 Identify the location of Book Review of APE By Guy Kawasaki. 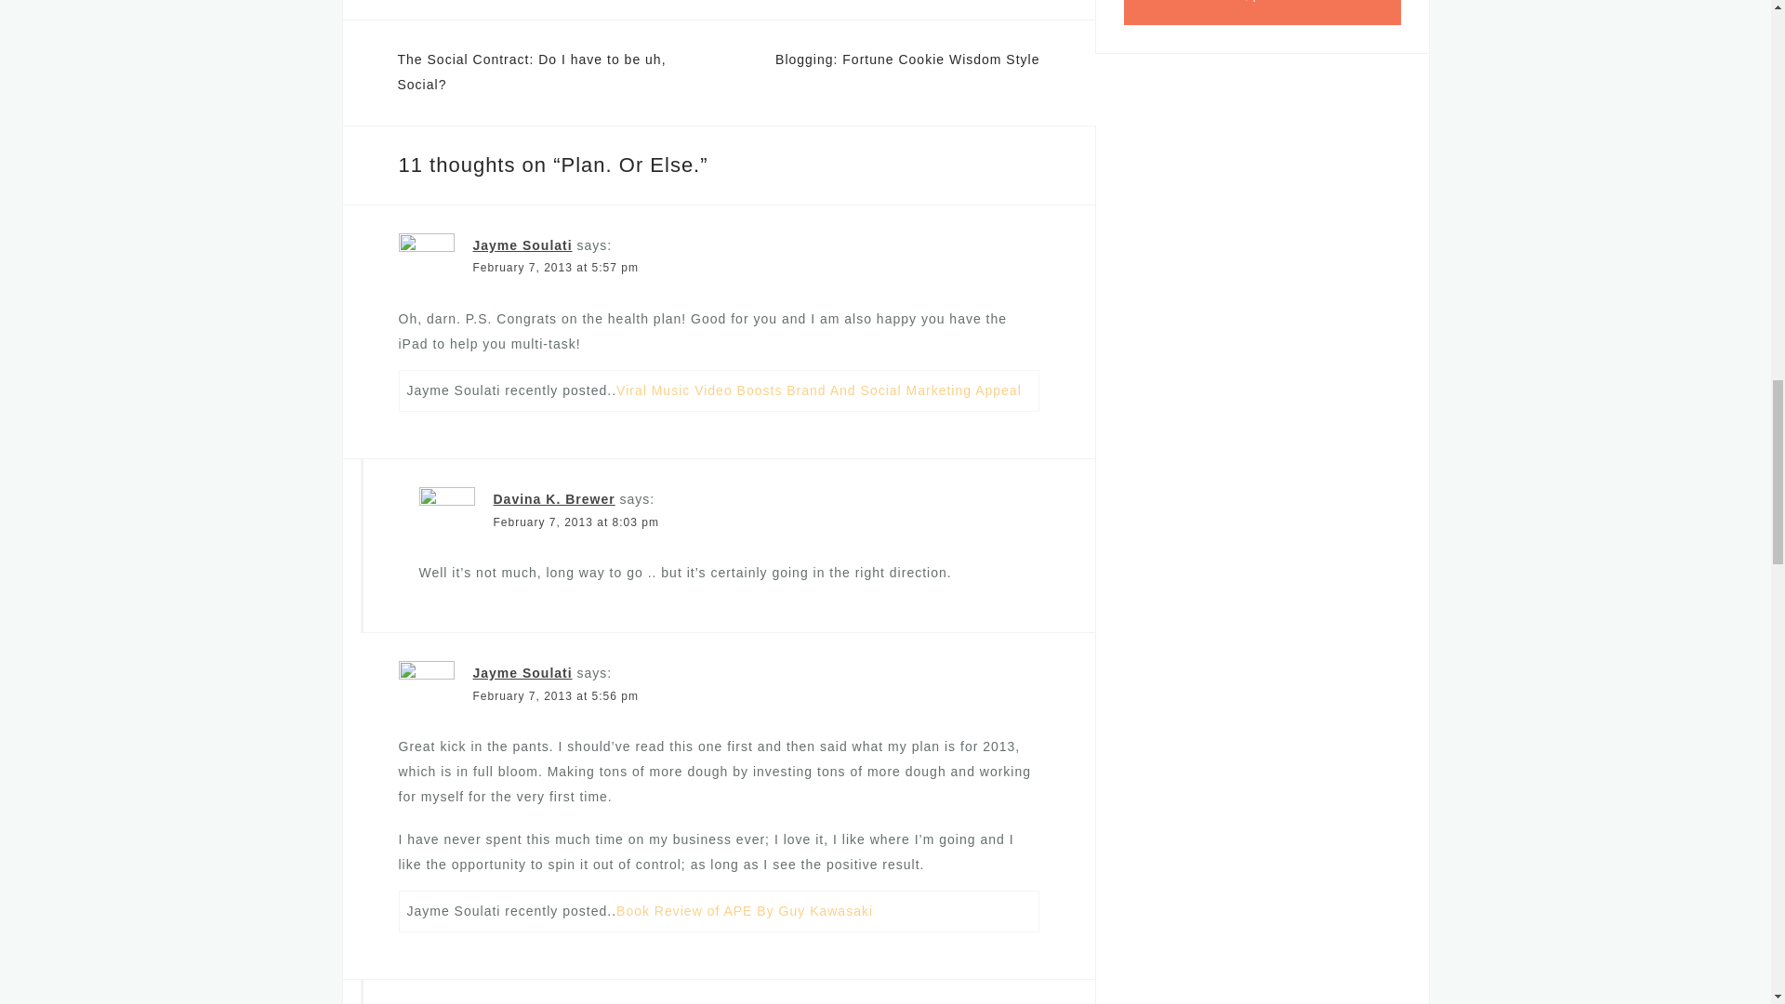
(744, 911).